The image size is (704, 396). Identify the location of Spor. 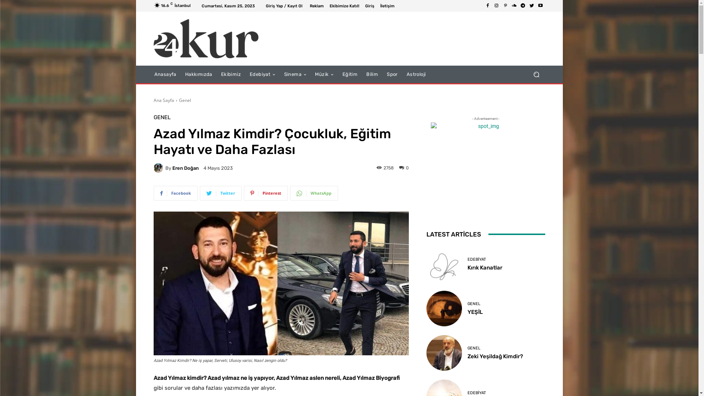
(392, 74).